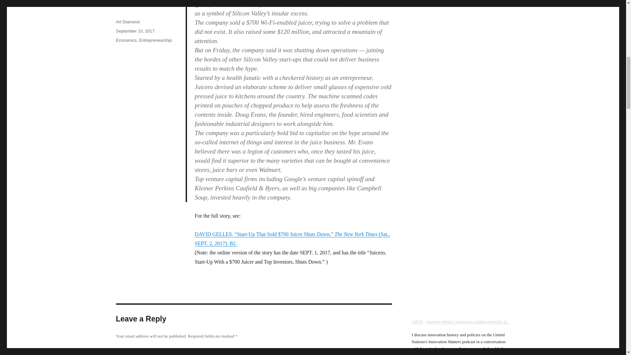 The height and width of the screenshot is (355, 631). What do you see at coordinates (126, 40) in the screenshot?
I see `Economics` at bounding box center [126, 40].